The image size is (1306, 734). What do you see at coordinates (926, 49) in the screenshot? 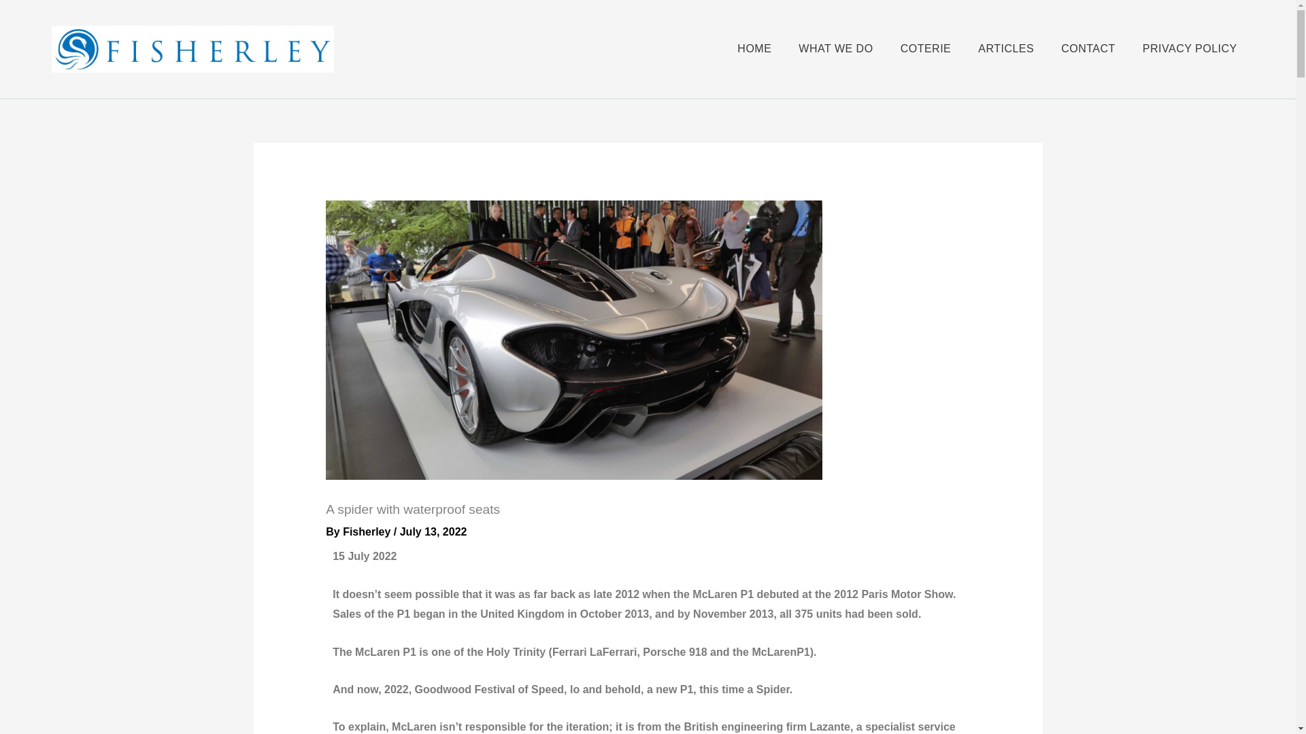
I see `COTERIE` at bounding box center [926, 49].